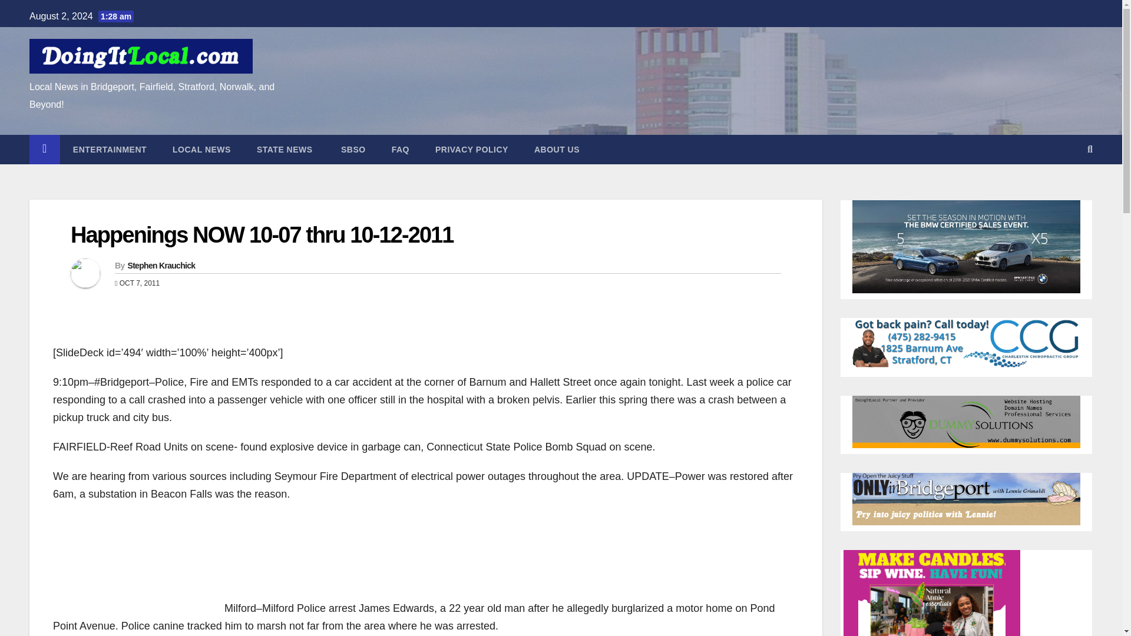  Describe the element at coordinates (285, 149) in the screenshot. I see `STATE NEWS` at that location.